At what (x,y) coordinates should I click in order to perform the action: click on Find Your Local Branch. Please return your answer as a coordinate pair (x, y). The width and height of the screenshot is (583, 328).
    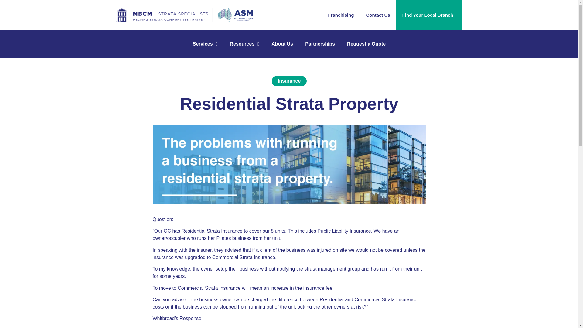
    Looking at the image, I should click on (429, 15).